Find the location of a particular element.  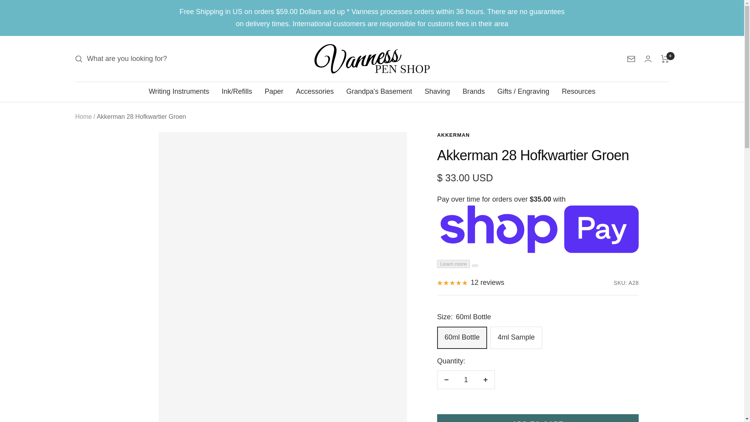

Brands is located at coordinates (473, 91).